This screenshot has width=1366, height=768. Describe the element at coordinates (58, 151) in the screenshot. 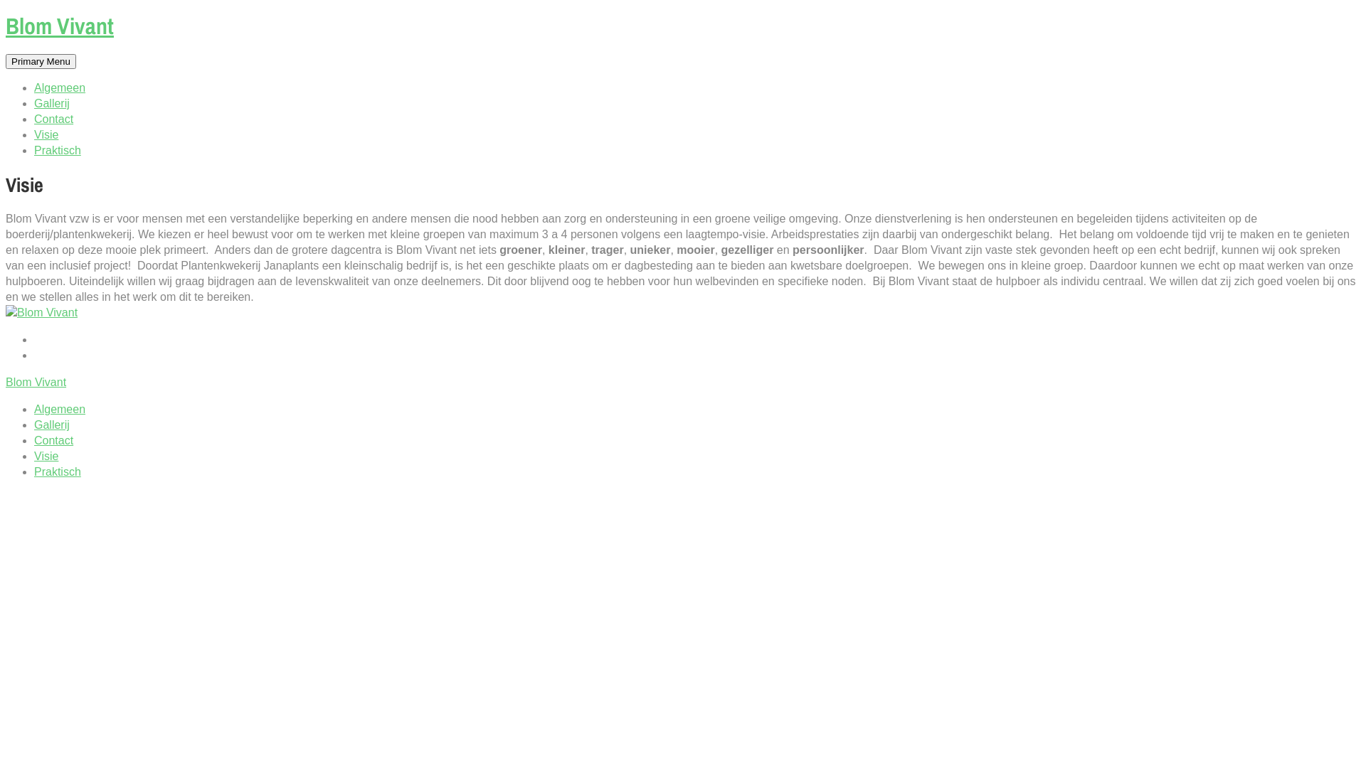

I see `Praktisch` at that location.